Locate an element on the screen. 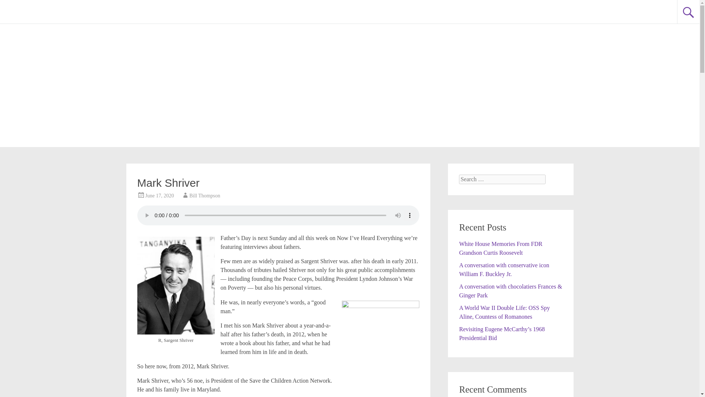 Image resolution: width=705 pixels, height=397 pixels. Bill Thompson is located at coordinates (205, 196).